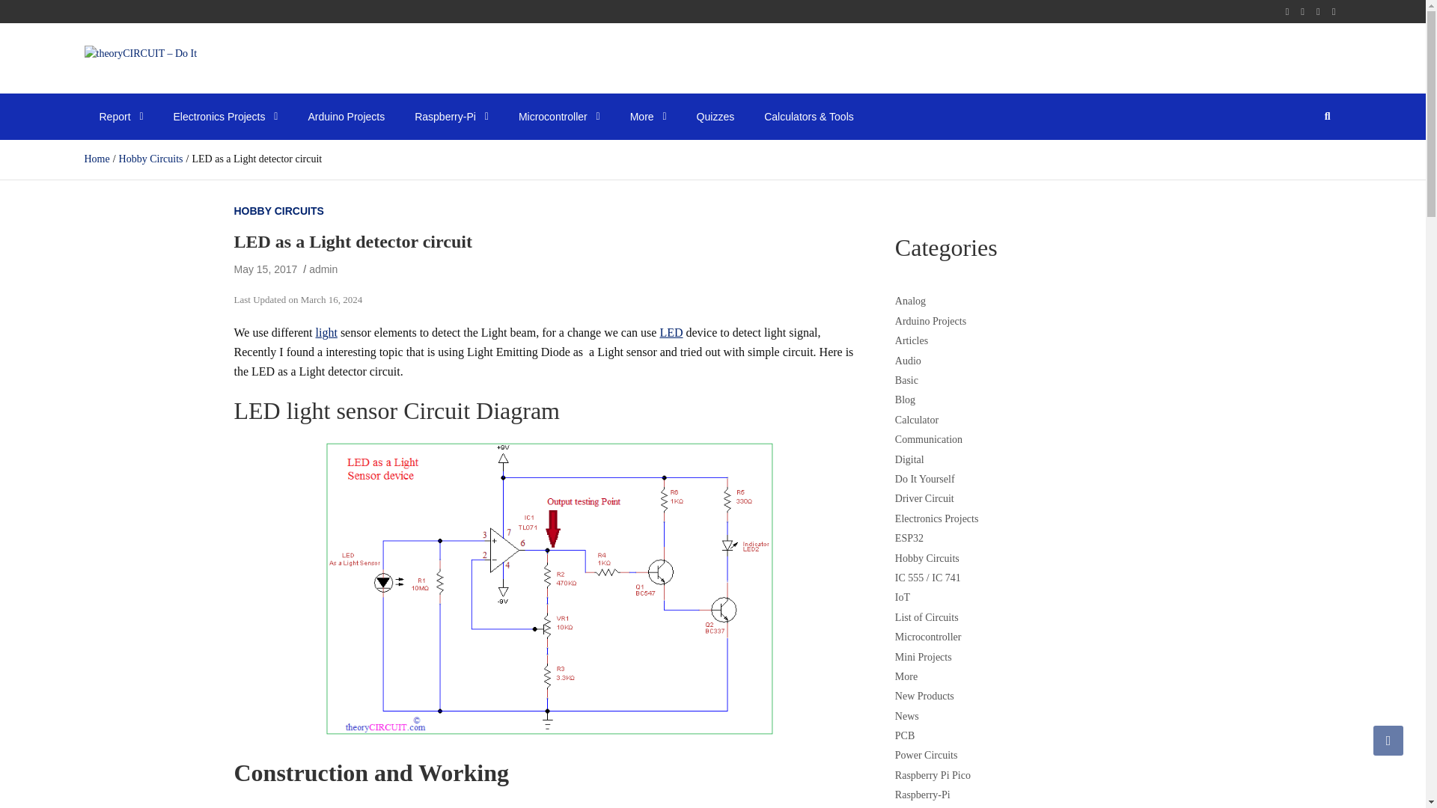  I want to click on Report, so click(120, 117).